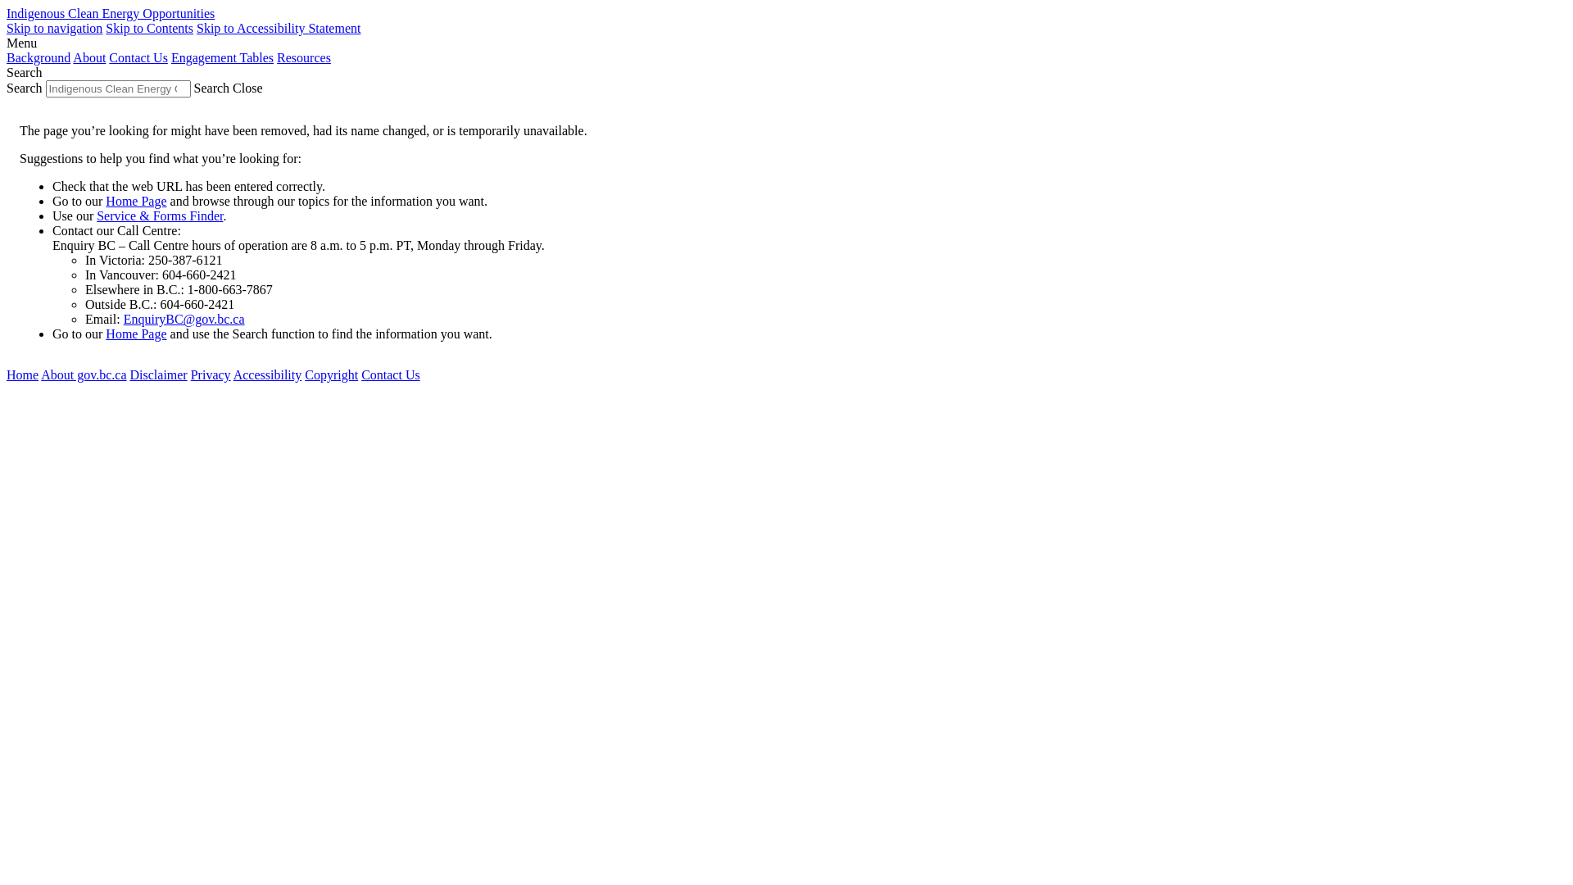  What do you see at coordinates (149, 28) in the screenshot?
I see `Skip to Contents` at bounding box center [149, 28].